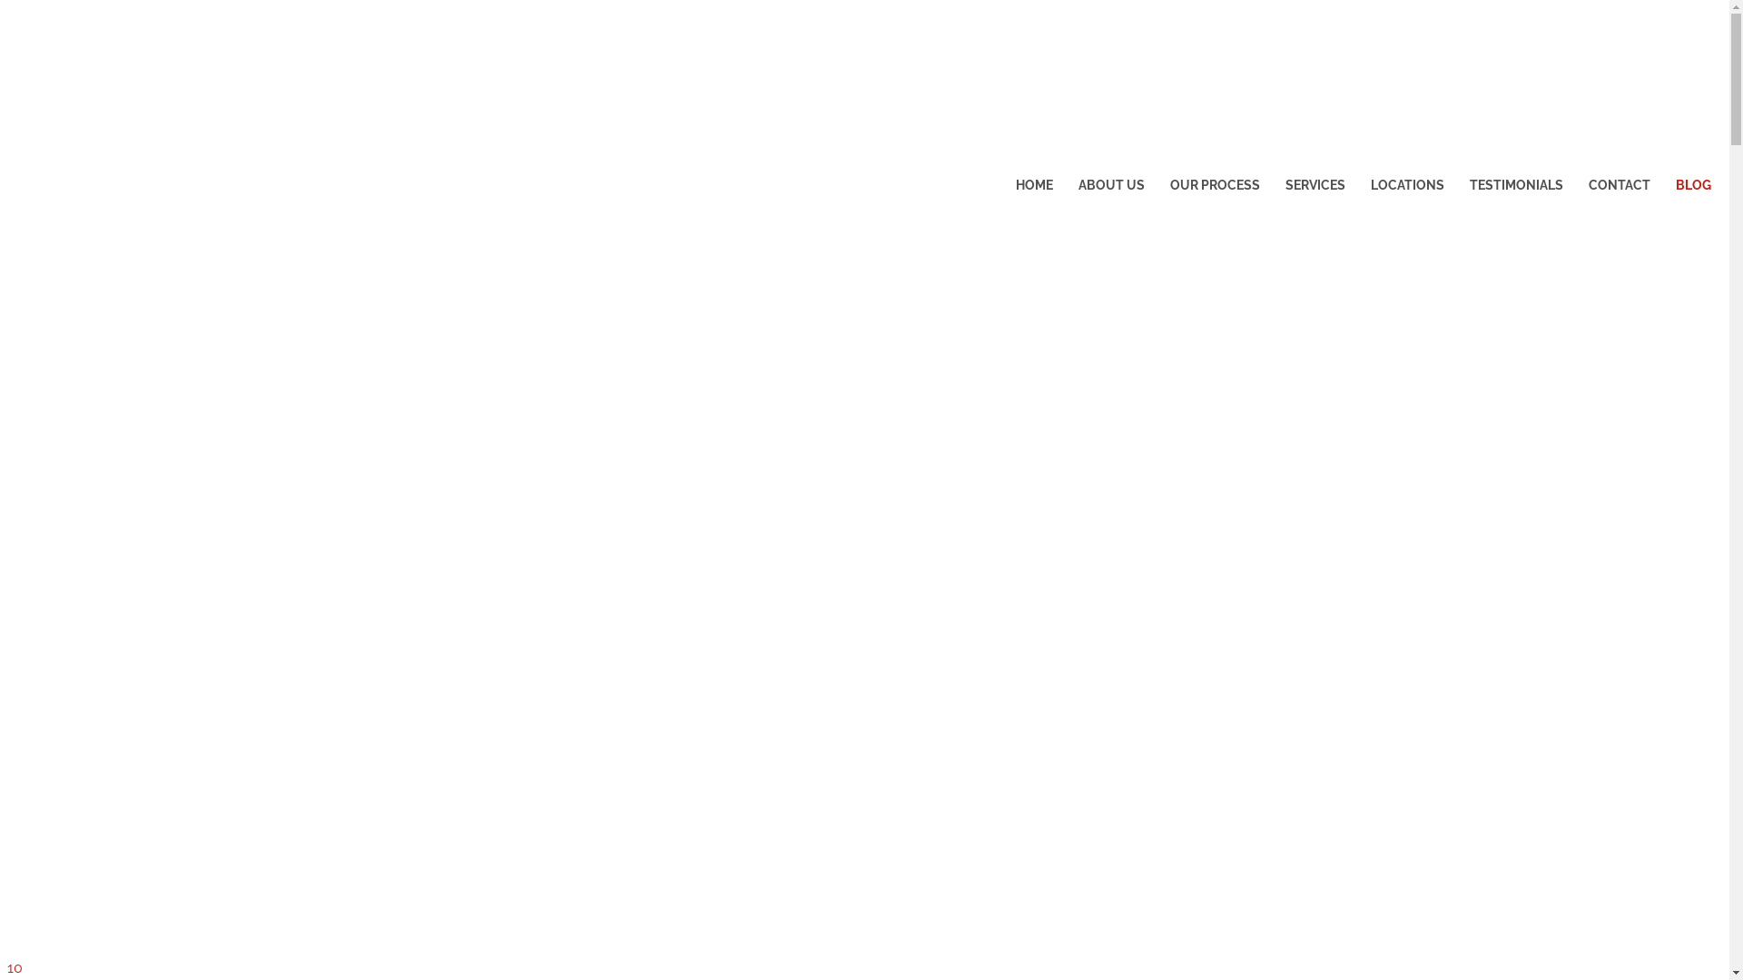  What do you see at coordinates (1407, 185) in the screenshot?
I see `LOCATIONS` at bounding box center [1407, 185].